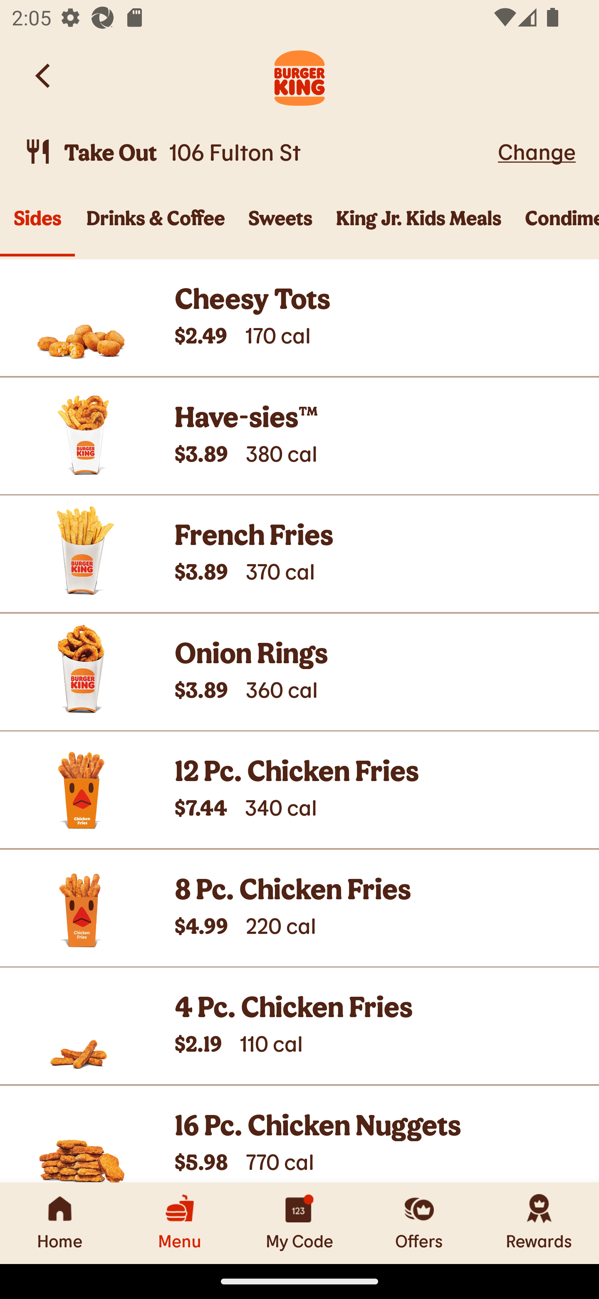 The height and width of the screenshot is (1299, 599). What do you see at coordinates (258, 152) in the screenshot?
I see `Take Out, 106 Fulton St  Take Out 106 Fulton St` at bounding box center [258, 152].